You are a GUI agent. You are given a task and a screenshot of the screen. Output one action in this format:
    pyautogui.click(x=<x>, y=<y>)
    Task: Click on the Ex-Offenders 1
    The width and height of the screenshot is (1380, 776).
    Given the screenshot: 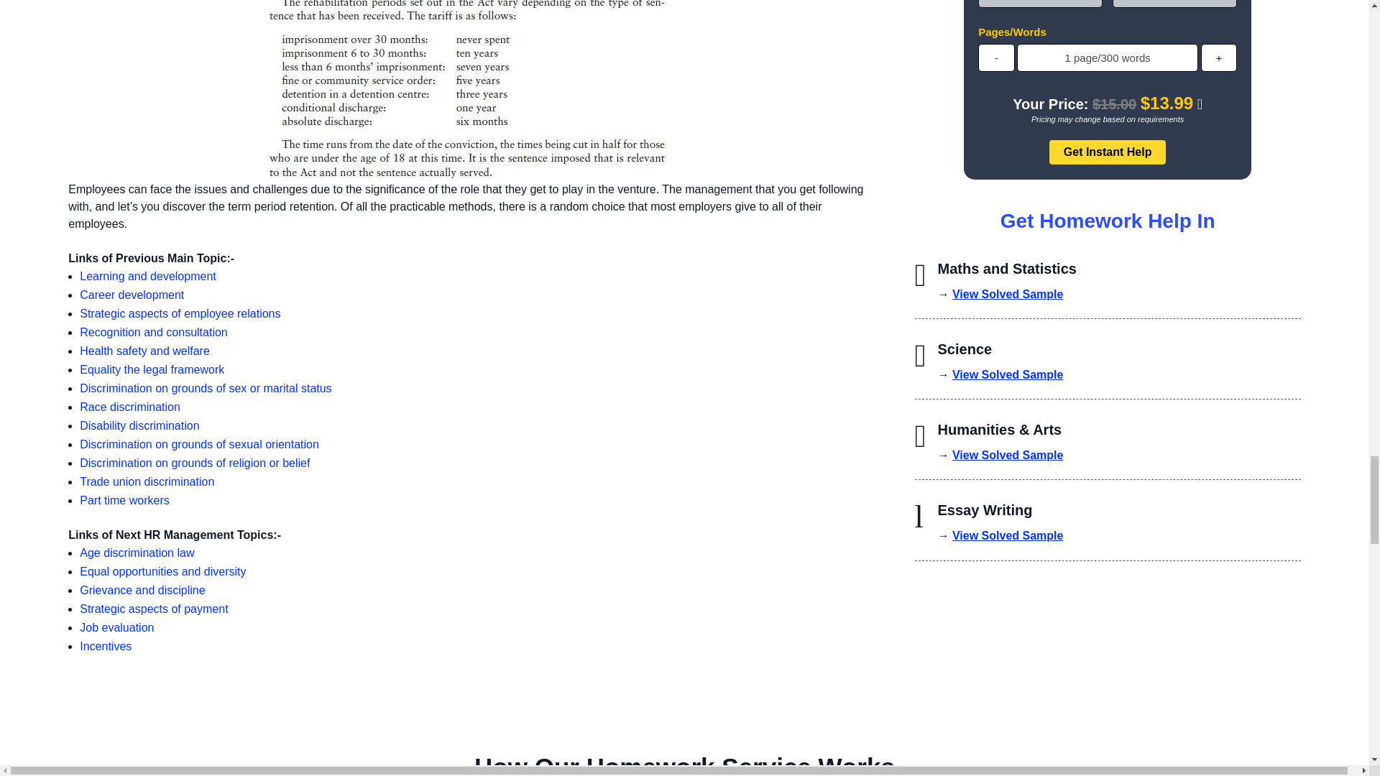 What is the action you would take?
    pyautogui.click(x=472, y=91)
    